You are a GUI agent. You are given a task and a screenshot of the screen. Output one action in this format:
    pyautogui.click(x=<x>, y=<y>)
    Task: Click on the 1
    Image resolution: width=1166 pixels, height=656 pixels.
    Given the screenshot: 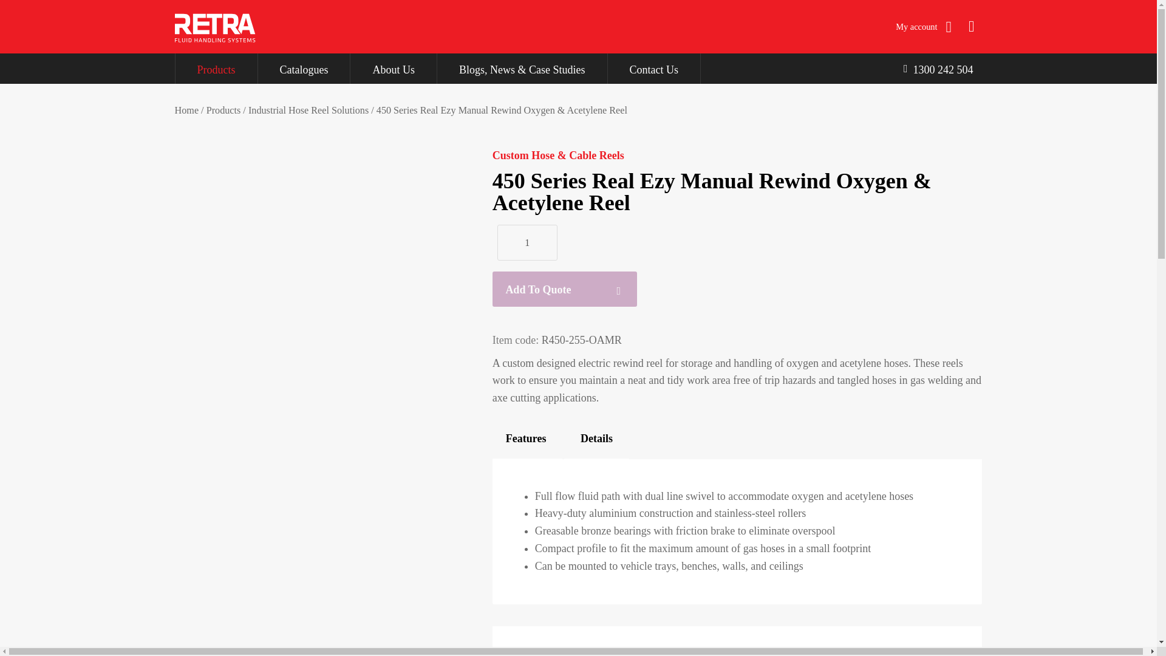 What is the action you would take?
    pyautogui.click(x=527, y=243)
    